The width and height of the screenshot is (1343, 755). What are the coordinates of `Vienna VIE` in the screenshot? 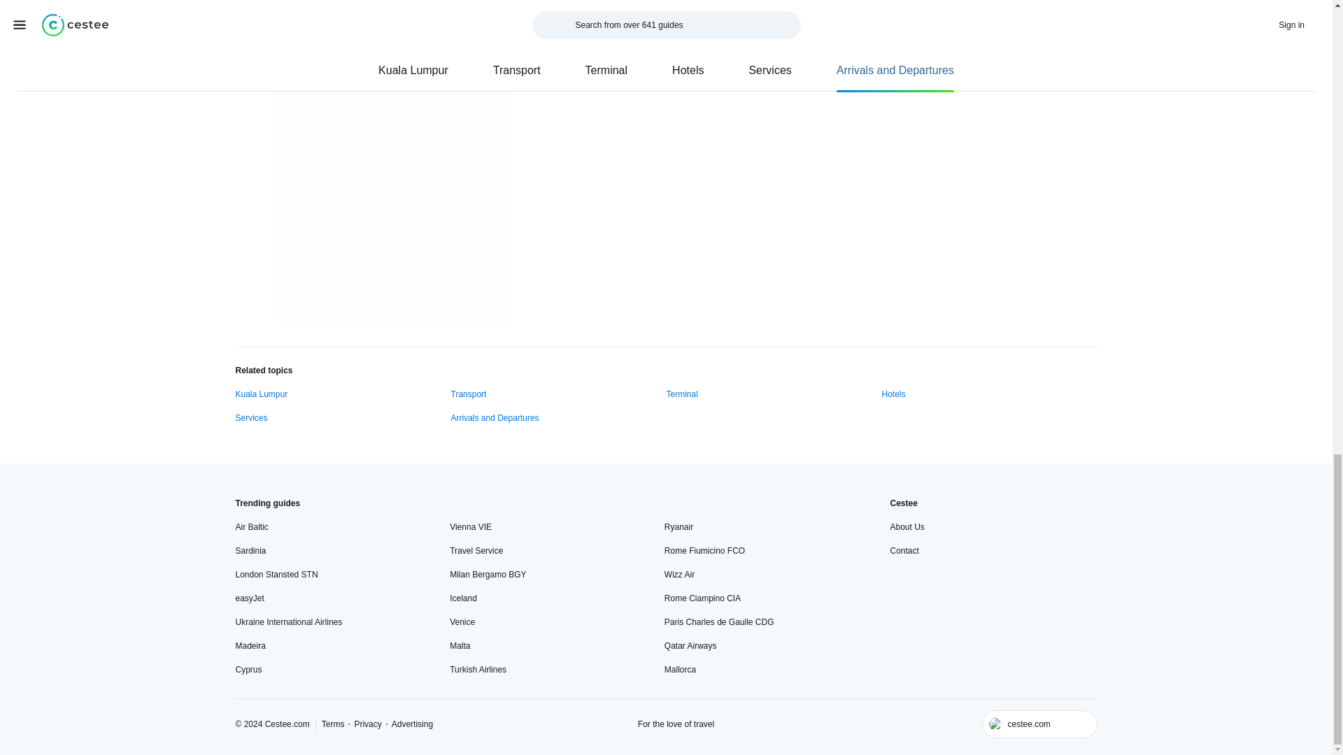 It's located at (470, 527).